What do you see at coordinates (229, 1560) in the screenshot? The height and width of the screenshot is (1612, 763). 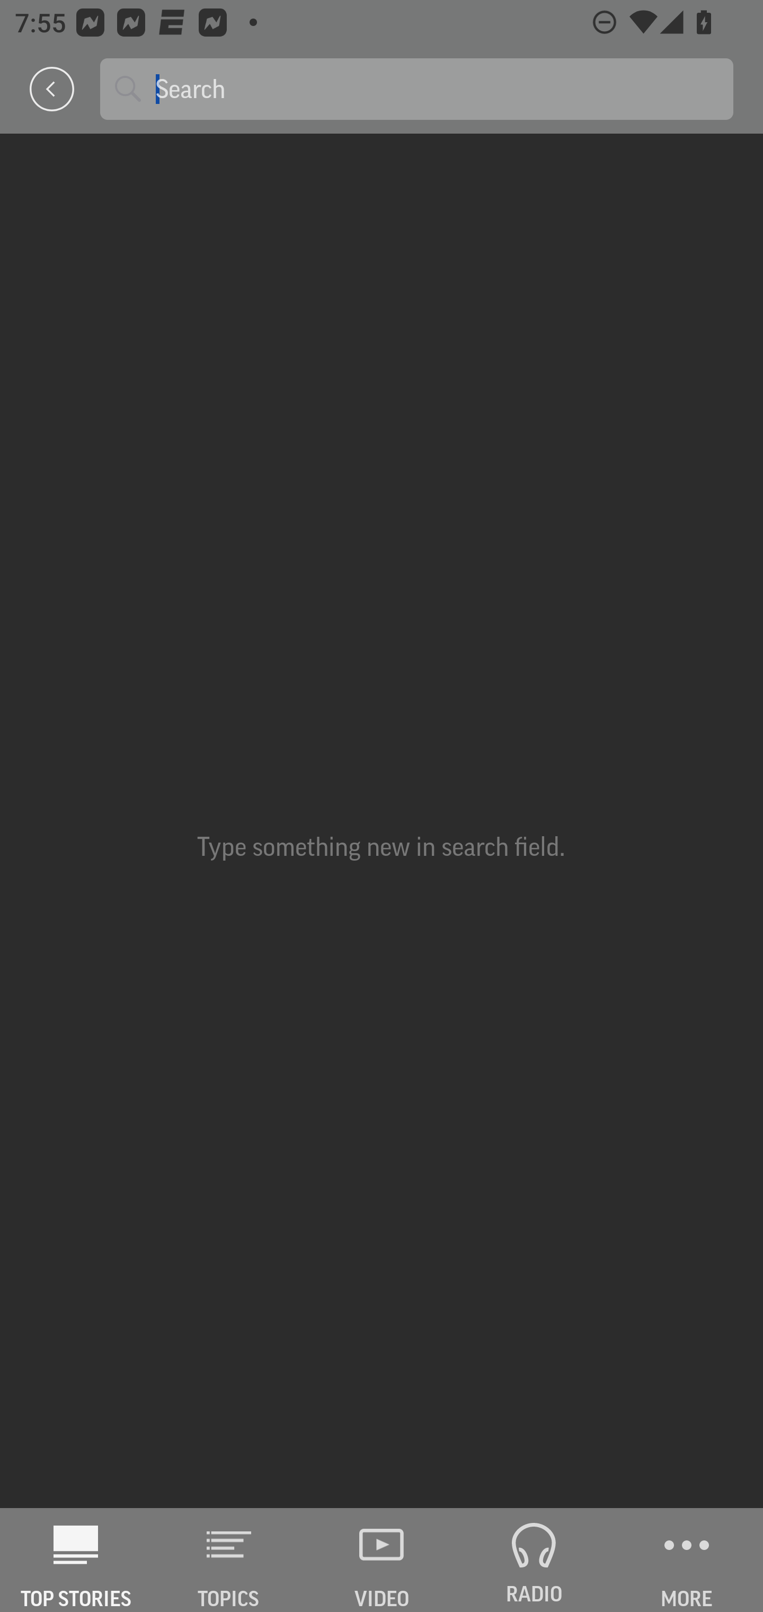 I see `TOPICS` at bounding box center [229, 1560].